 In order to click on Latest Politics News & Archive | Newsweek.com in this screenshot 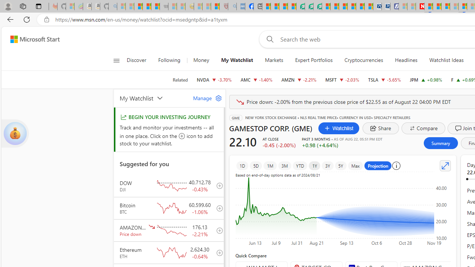, I will do `click(420, 7)`.